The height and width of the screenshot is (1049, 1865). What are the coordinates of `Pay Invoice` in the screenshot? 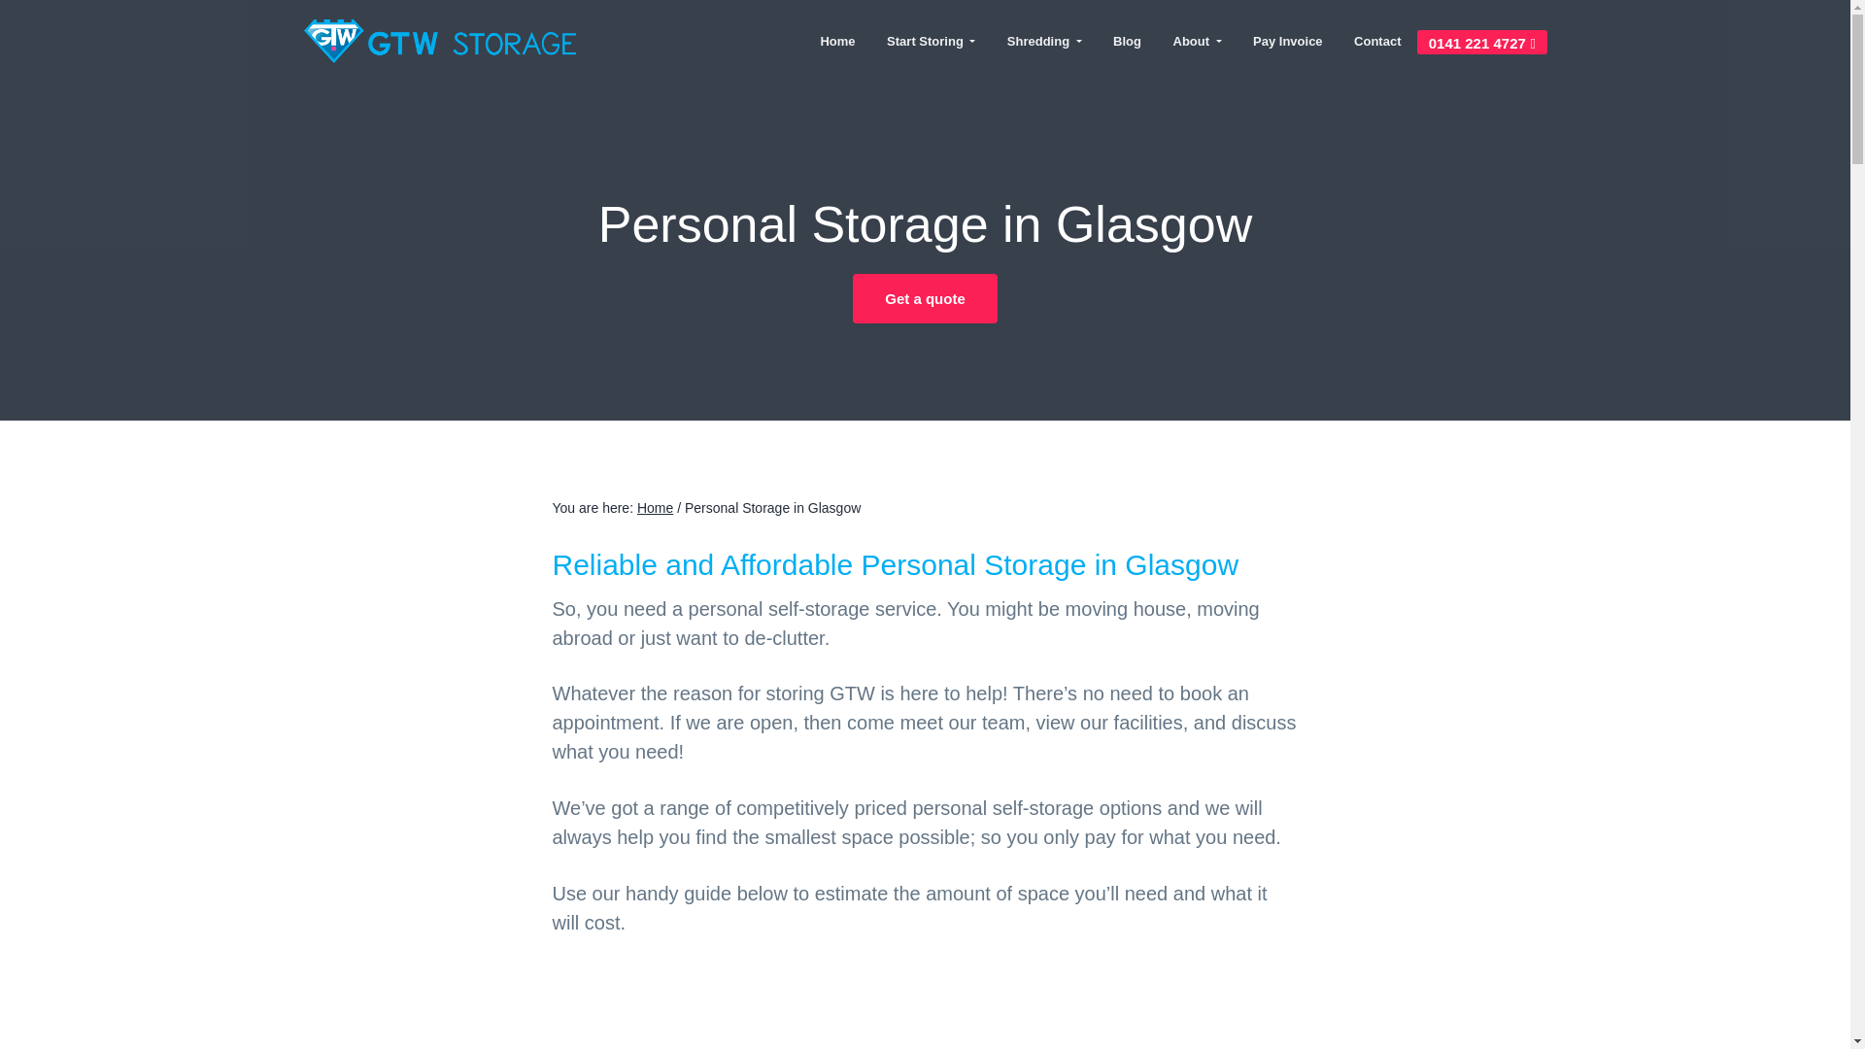 It's located at (1288, 41).